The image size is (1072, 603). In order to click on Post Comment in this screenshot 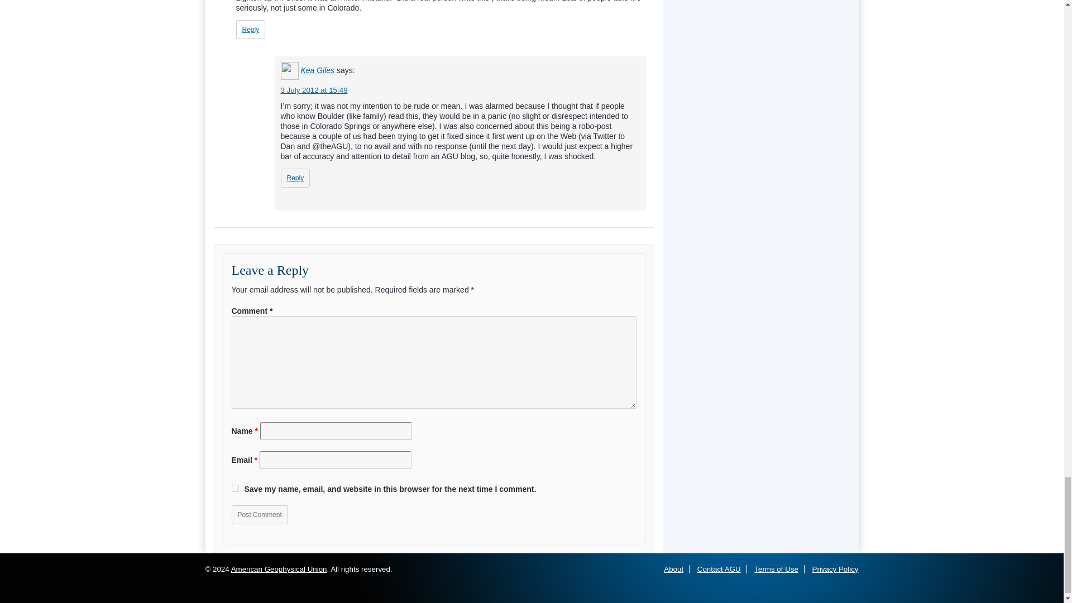, I will do `click(259, 515)`.